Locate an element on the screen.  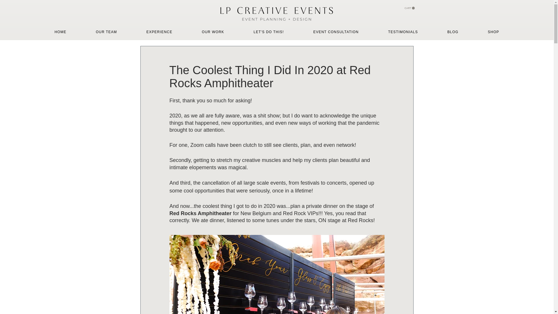
BLOG is located at coordinates (453, 32).